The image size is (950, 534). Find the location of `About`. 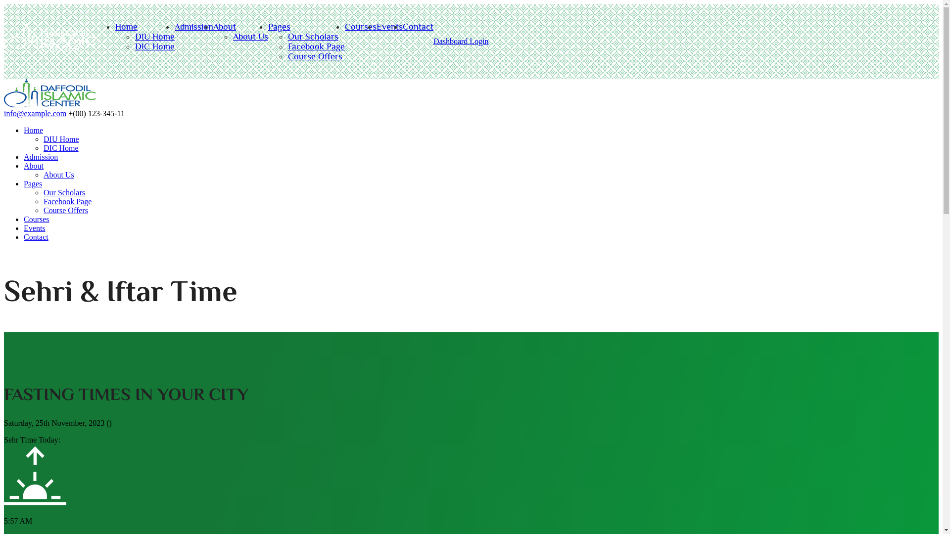

About is located at coordinates (34, 166).